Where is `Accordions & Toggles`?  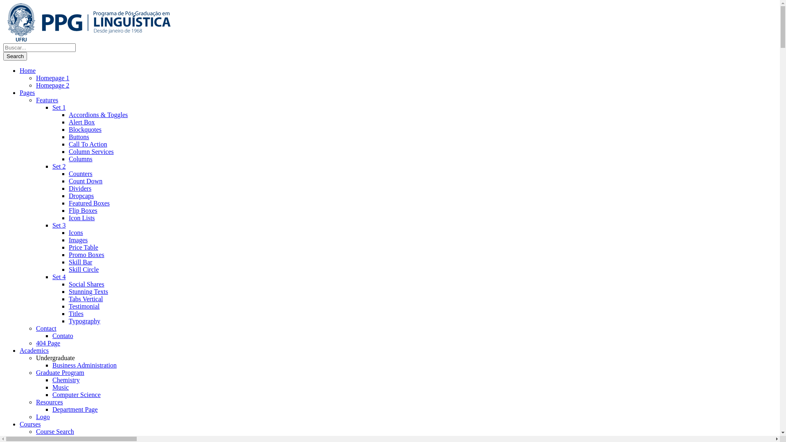
Accordions & Toggles is located at coordinates (98, 115).